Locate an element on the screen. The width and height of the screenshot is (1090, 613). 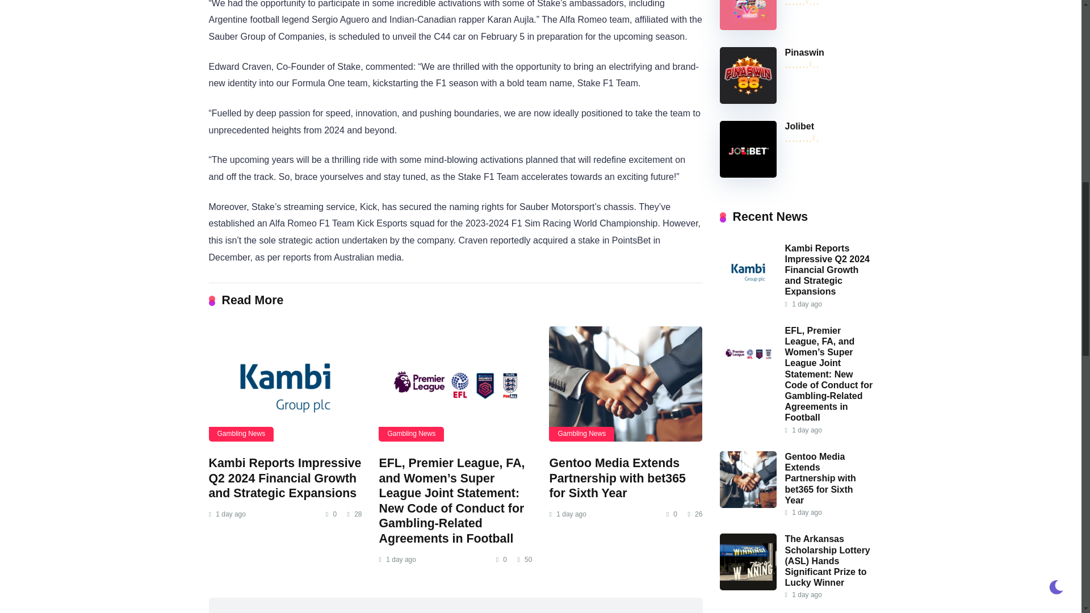
Gentoo Media Extends Partnership with bet365 for Sixth Year is located at coordinates (626, 384).